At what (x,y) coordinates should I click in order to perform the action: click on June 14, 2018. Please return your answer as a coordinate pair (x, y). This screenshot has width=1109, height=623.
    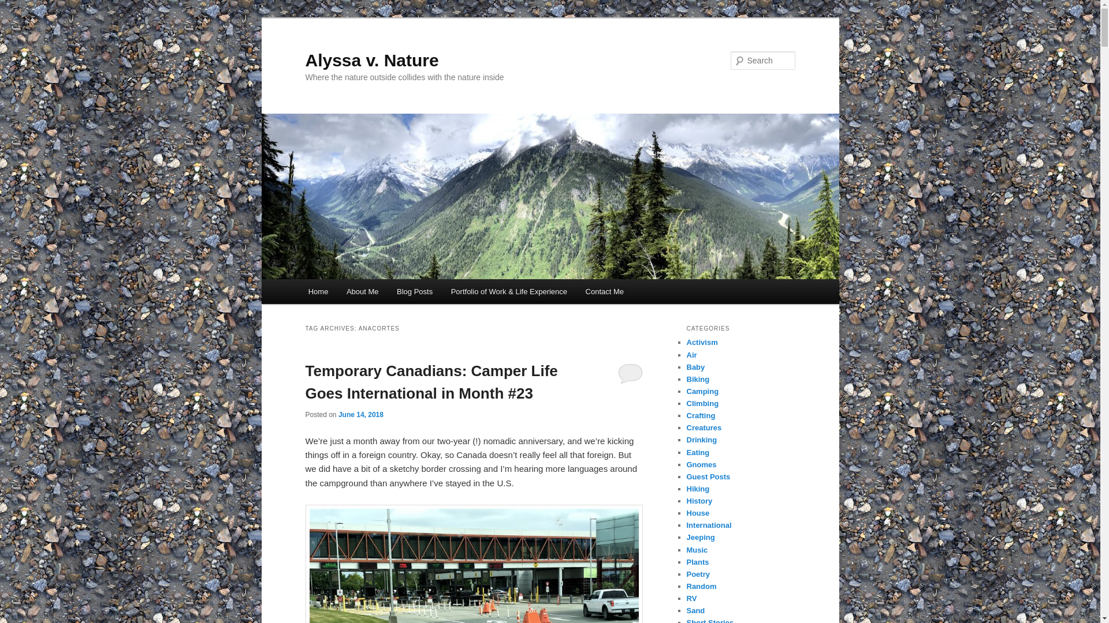
    Looking at the image, I should click on (360, 414).